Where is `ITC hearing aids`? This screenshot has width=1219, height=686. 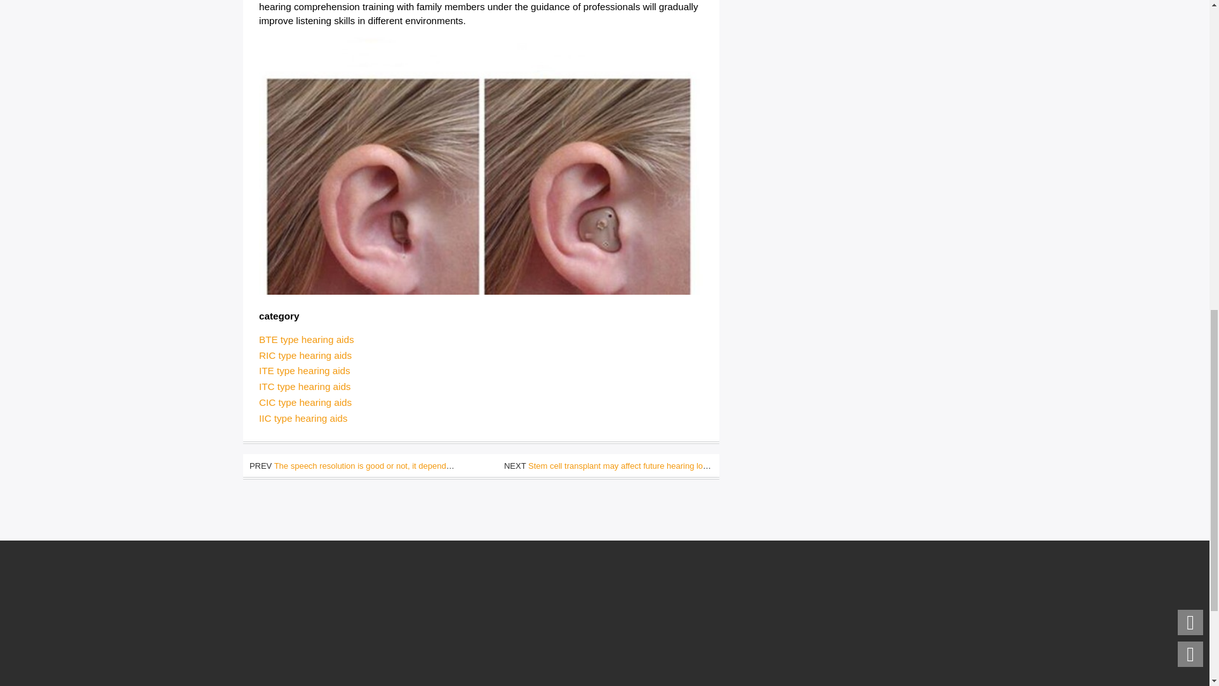 ITC hearing aids is located at coordinates (305, 386).